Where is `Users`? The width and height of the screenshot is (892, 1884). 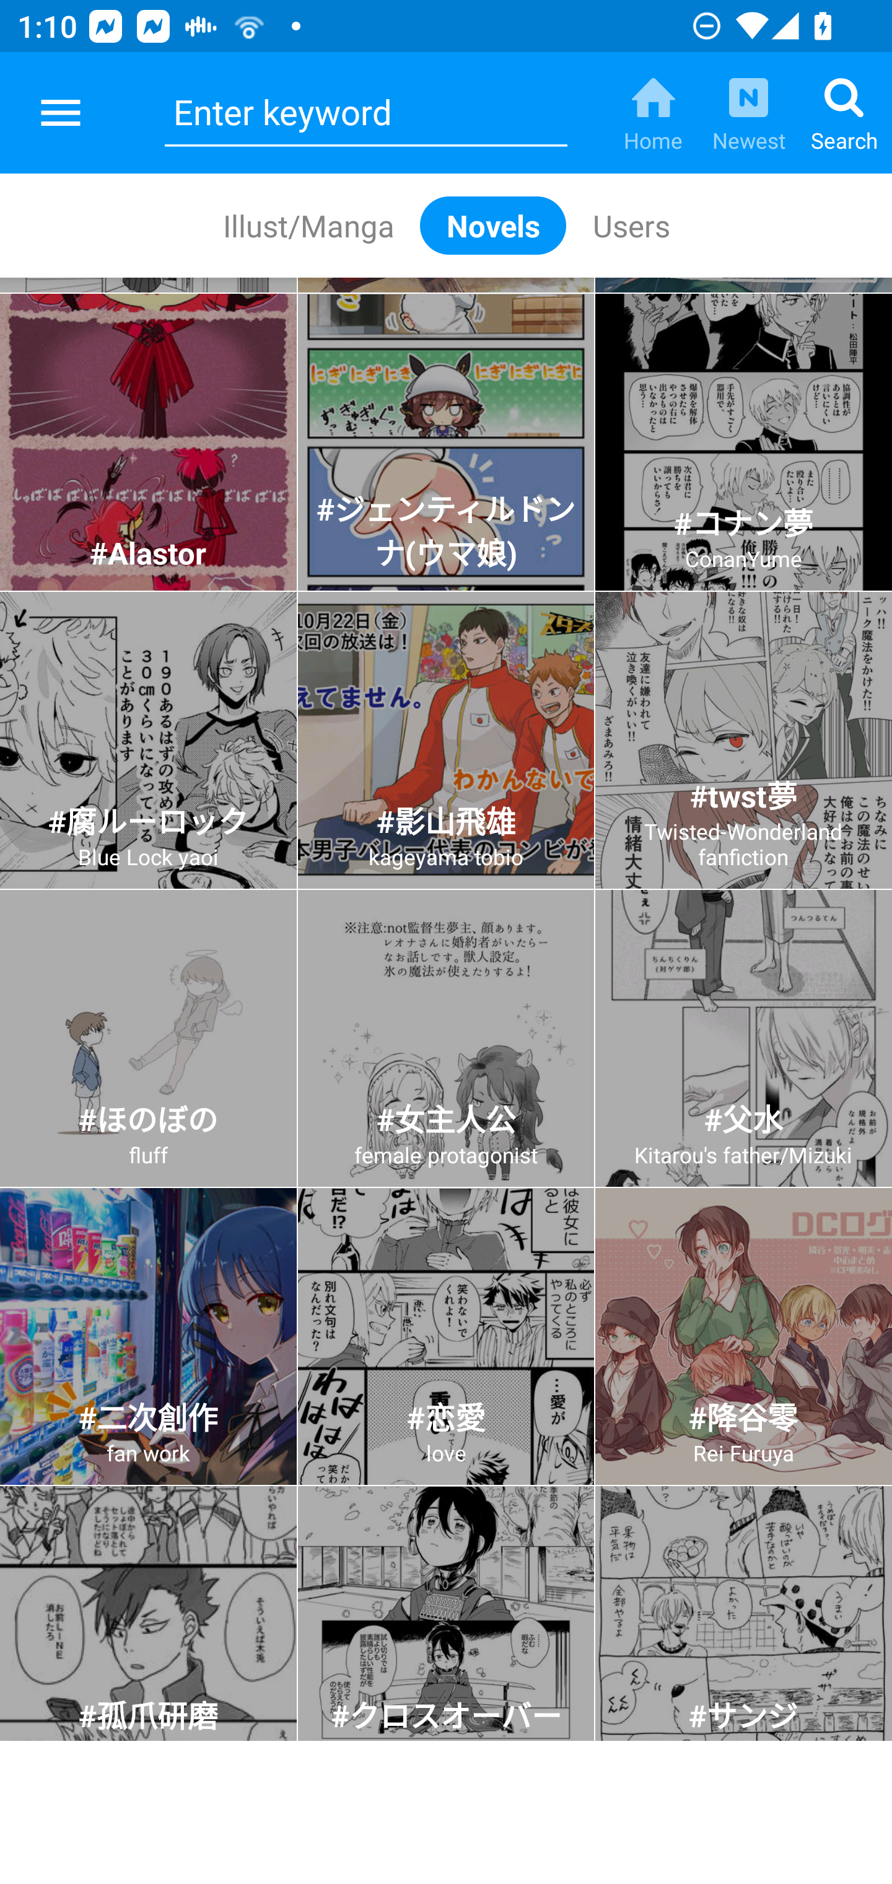
Users is located at coordinates (631, 224).